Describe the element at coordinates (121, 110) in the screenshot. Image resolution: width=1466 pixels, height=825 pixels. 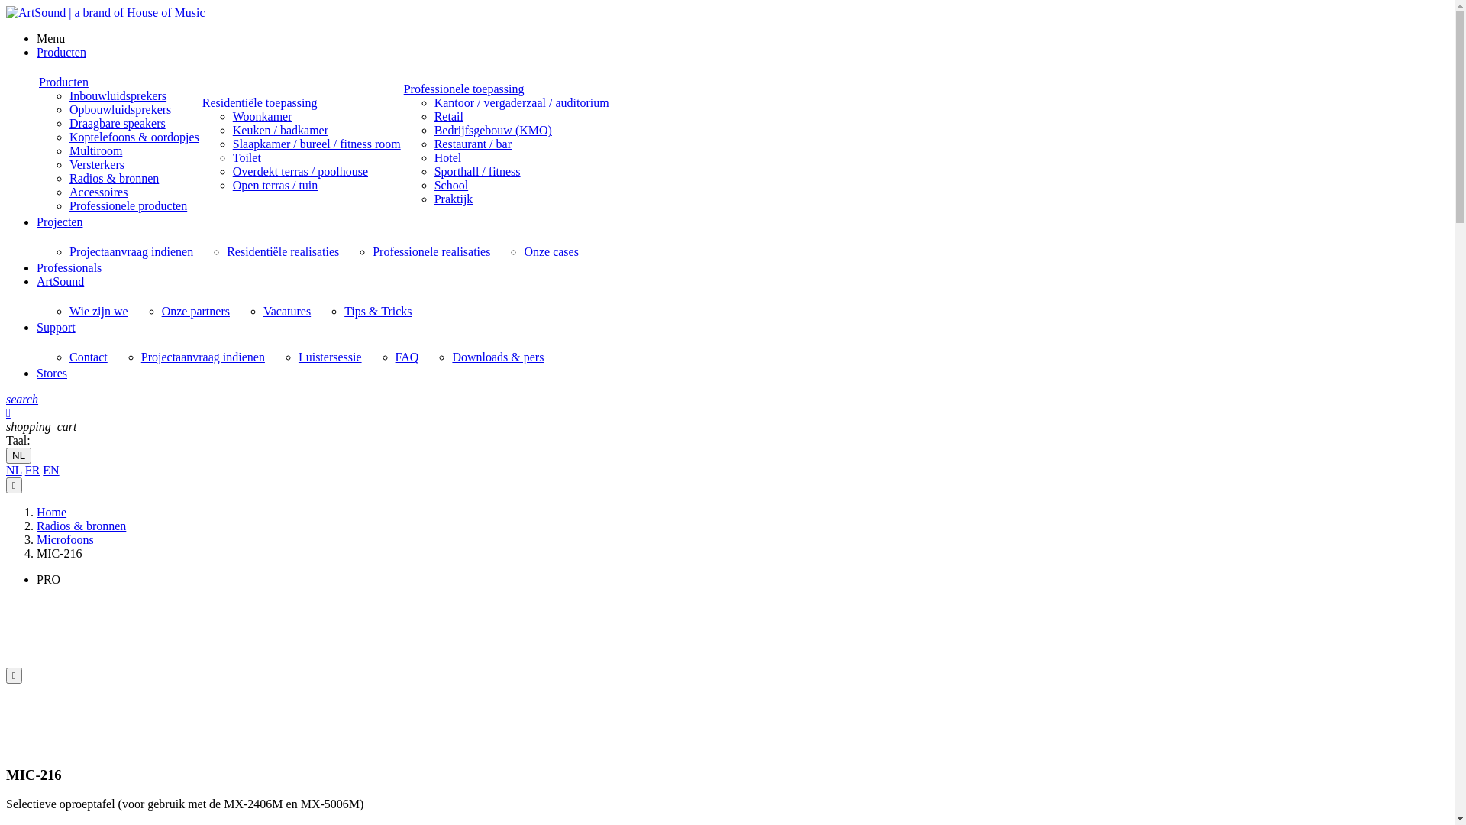
I see `Opbouwluidsprekers` at that location.